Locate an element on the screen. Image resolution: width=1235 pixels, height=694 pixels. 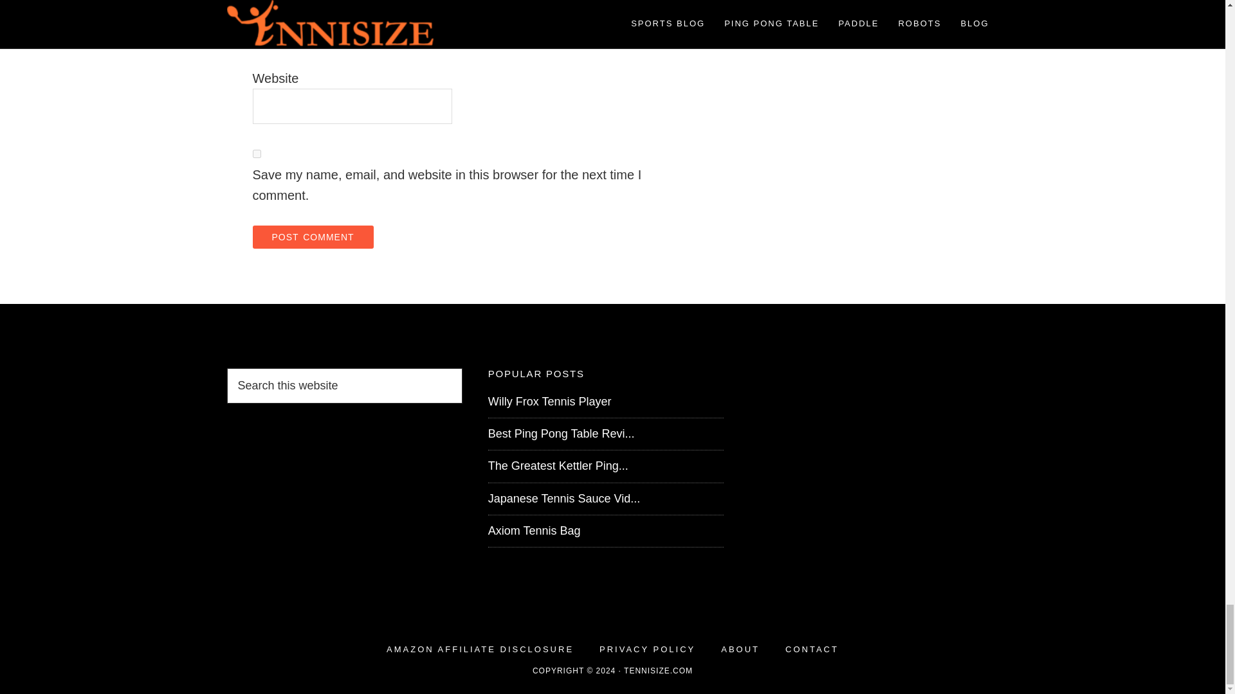
AMAZON AFFILIATE DISCLOSURE is located at coordinates (480, 649).